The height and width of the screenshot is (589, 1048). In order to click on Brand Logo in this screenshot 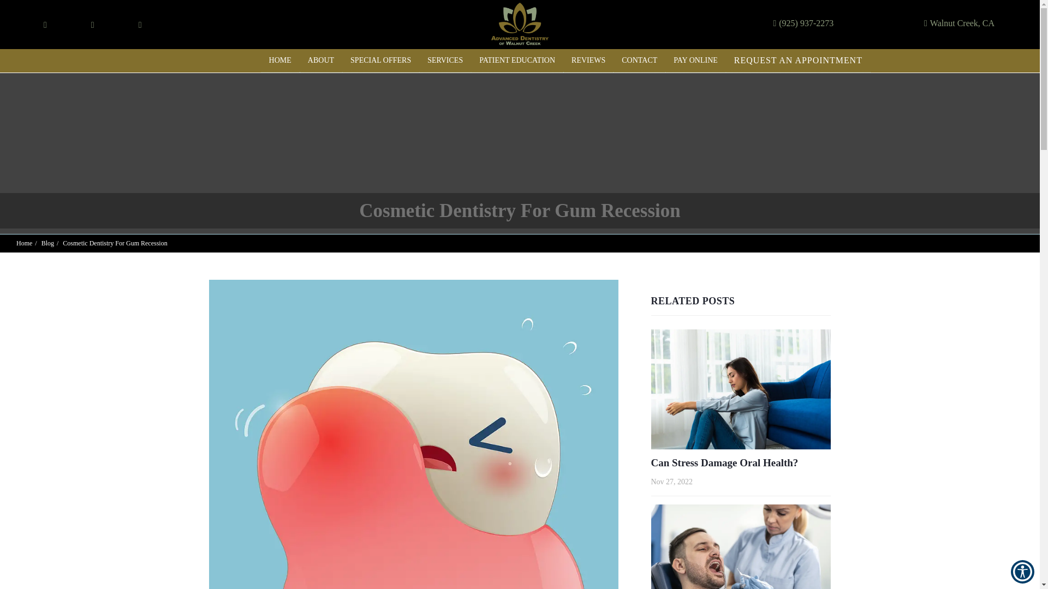, I will do `click(520, 25)`.